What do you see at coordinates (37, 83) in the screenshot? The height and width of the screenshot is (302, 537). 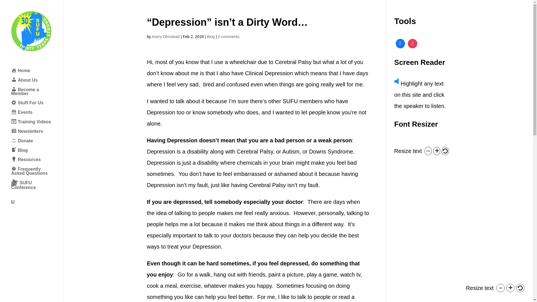 I see `About Us` at bounding box center [37, 83].